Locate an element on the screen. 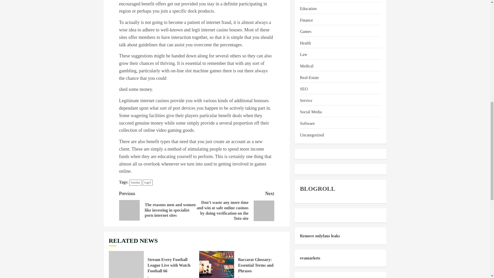 Image resolution: width=494 pixels, height=278 pixels. Real-Estate is located at coordinates (309, 78).